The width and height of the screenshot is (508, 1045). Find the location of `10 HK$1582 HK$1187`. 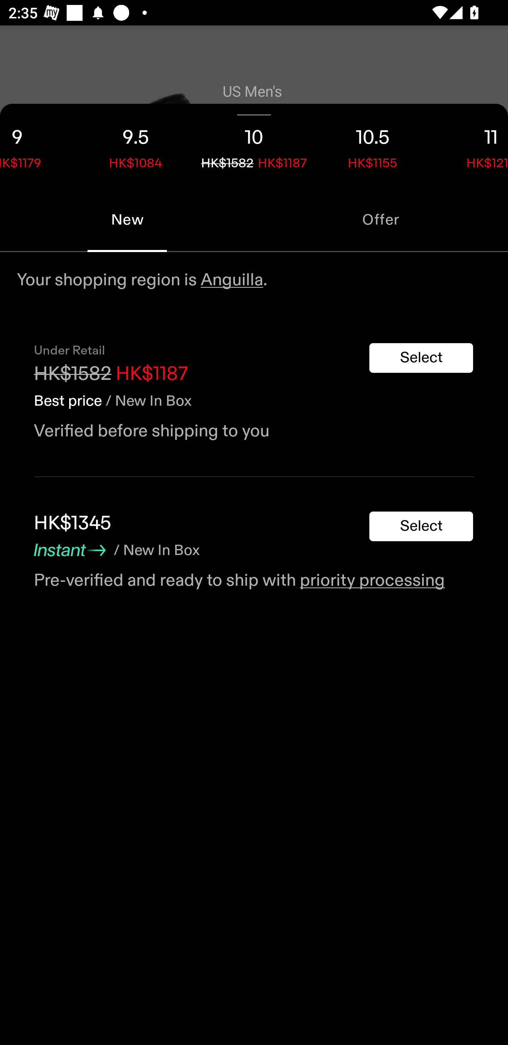

10 HK$1582 HK$1187 is located at coordinates (254, 145).